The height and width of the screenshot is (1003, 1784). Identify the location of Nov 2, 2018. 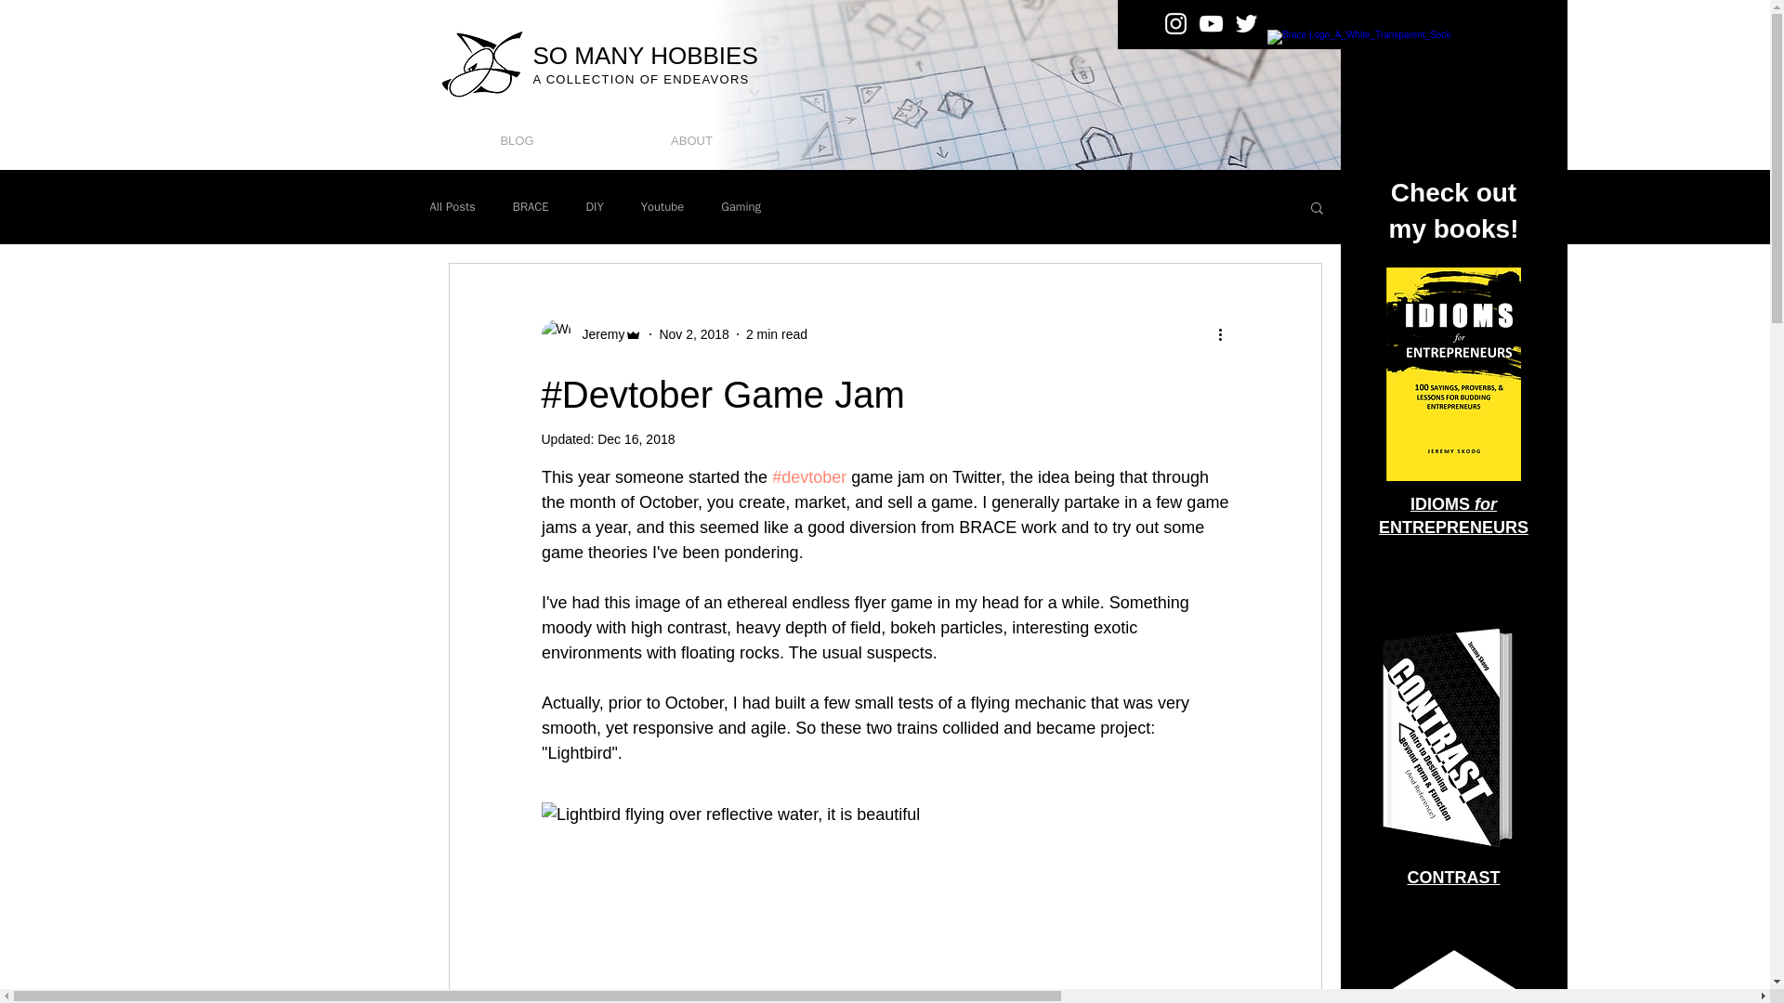
(693, 334).